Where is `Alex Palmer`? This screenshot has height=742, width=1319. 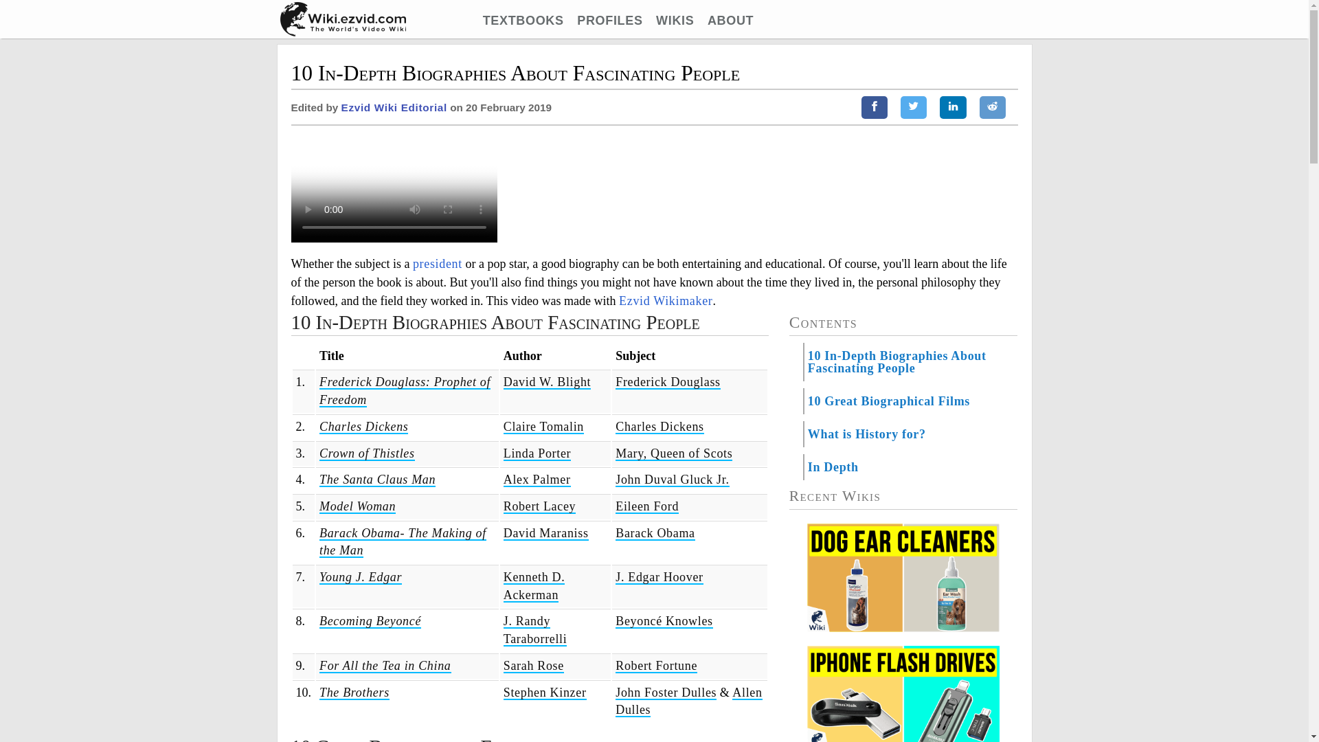 Alex Palmer is located at coordinates (537, 480).